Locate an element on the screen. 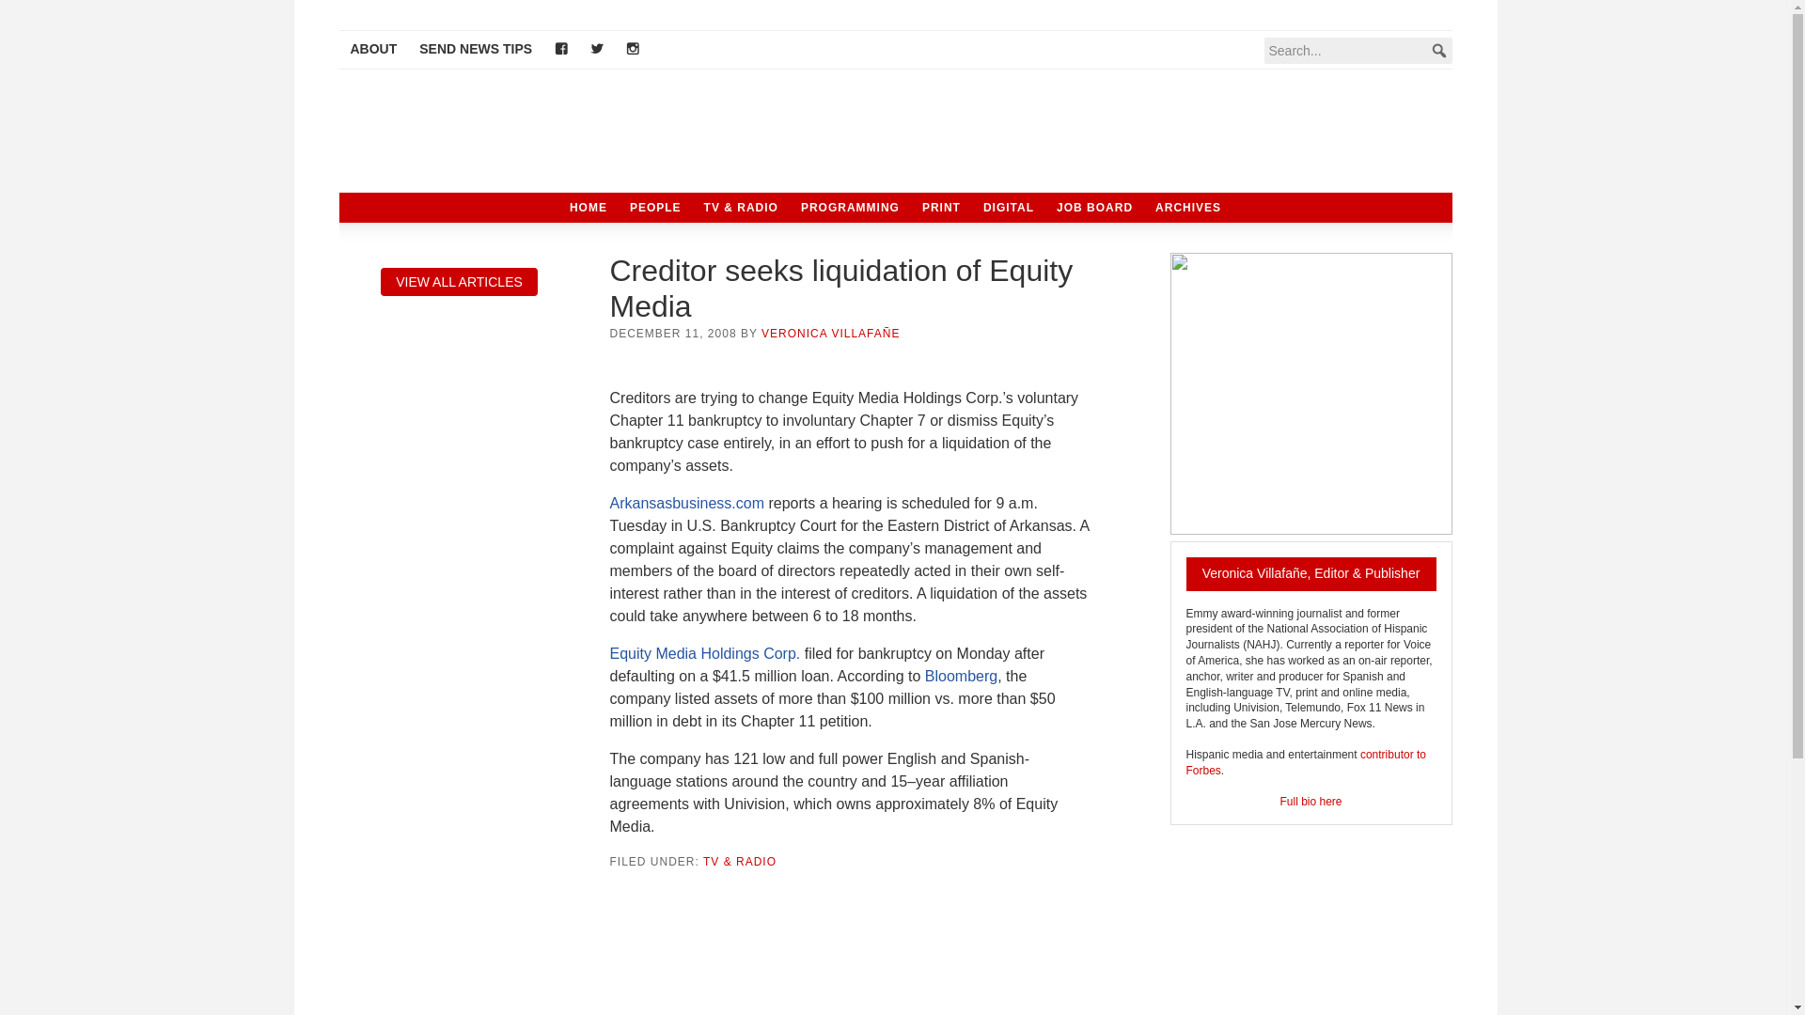  Bloomberg is located at coordinates (961, 675).